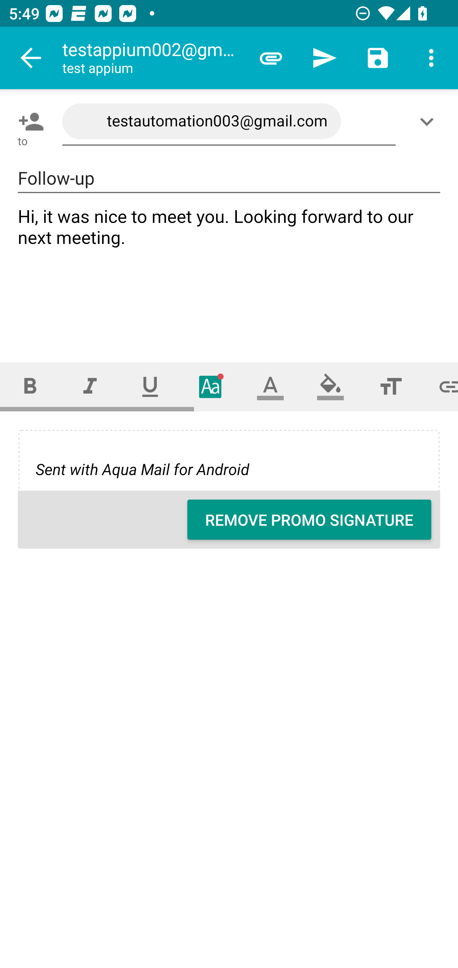 This screenshot has width=458, height=968. I want to click on Fill color, so click(330, 387).